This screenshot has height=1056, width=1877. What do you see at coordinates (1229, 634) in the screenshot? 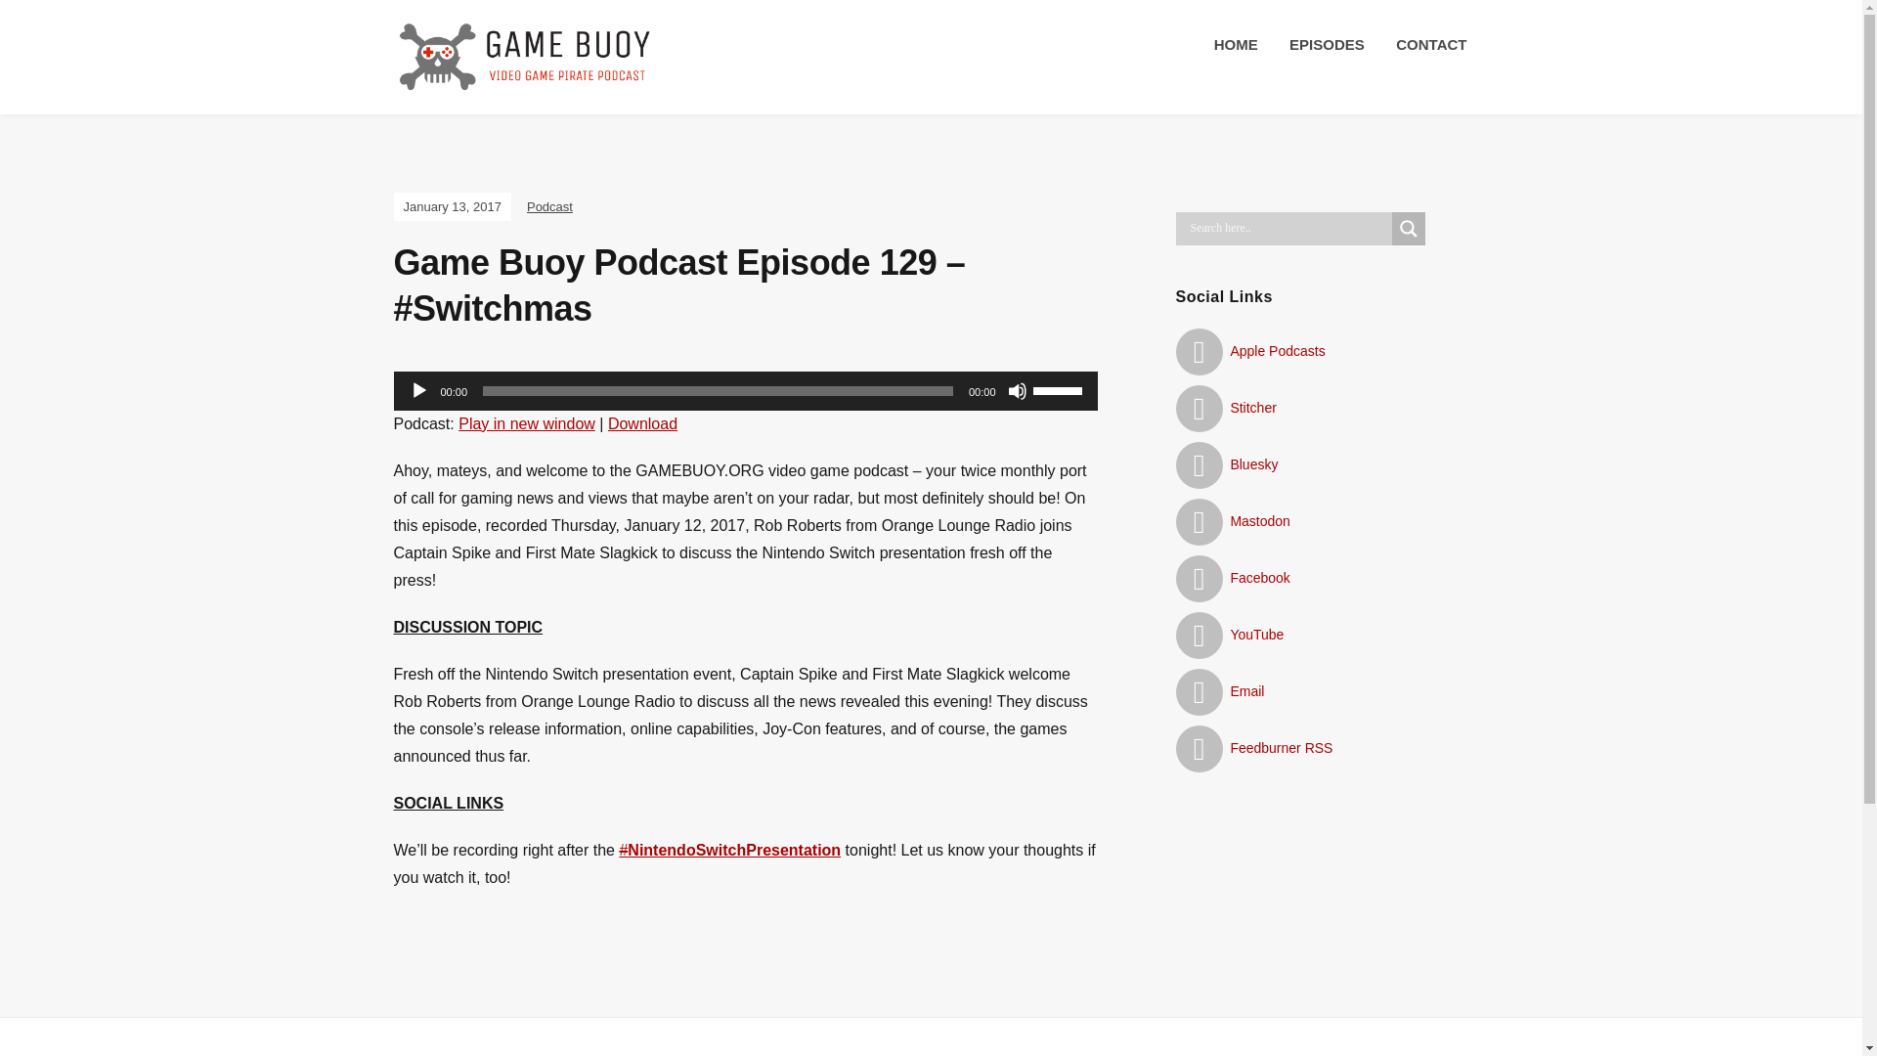
I see `YouTube` at bounding box center [1229, 634].